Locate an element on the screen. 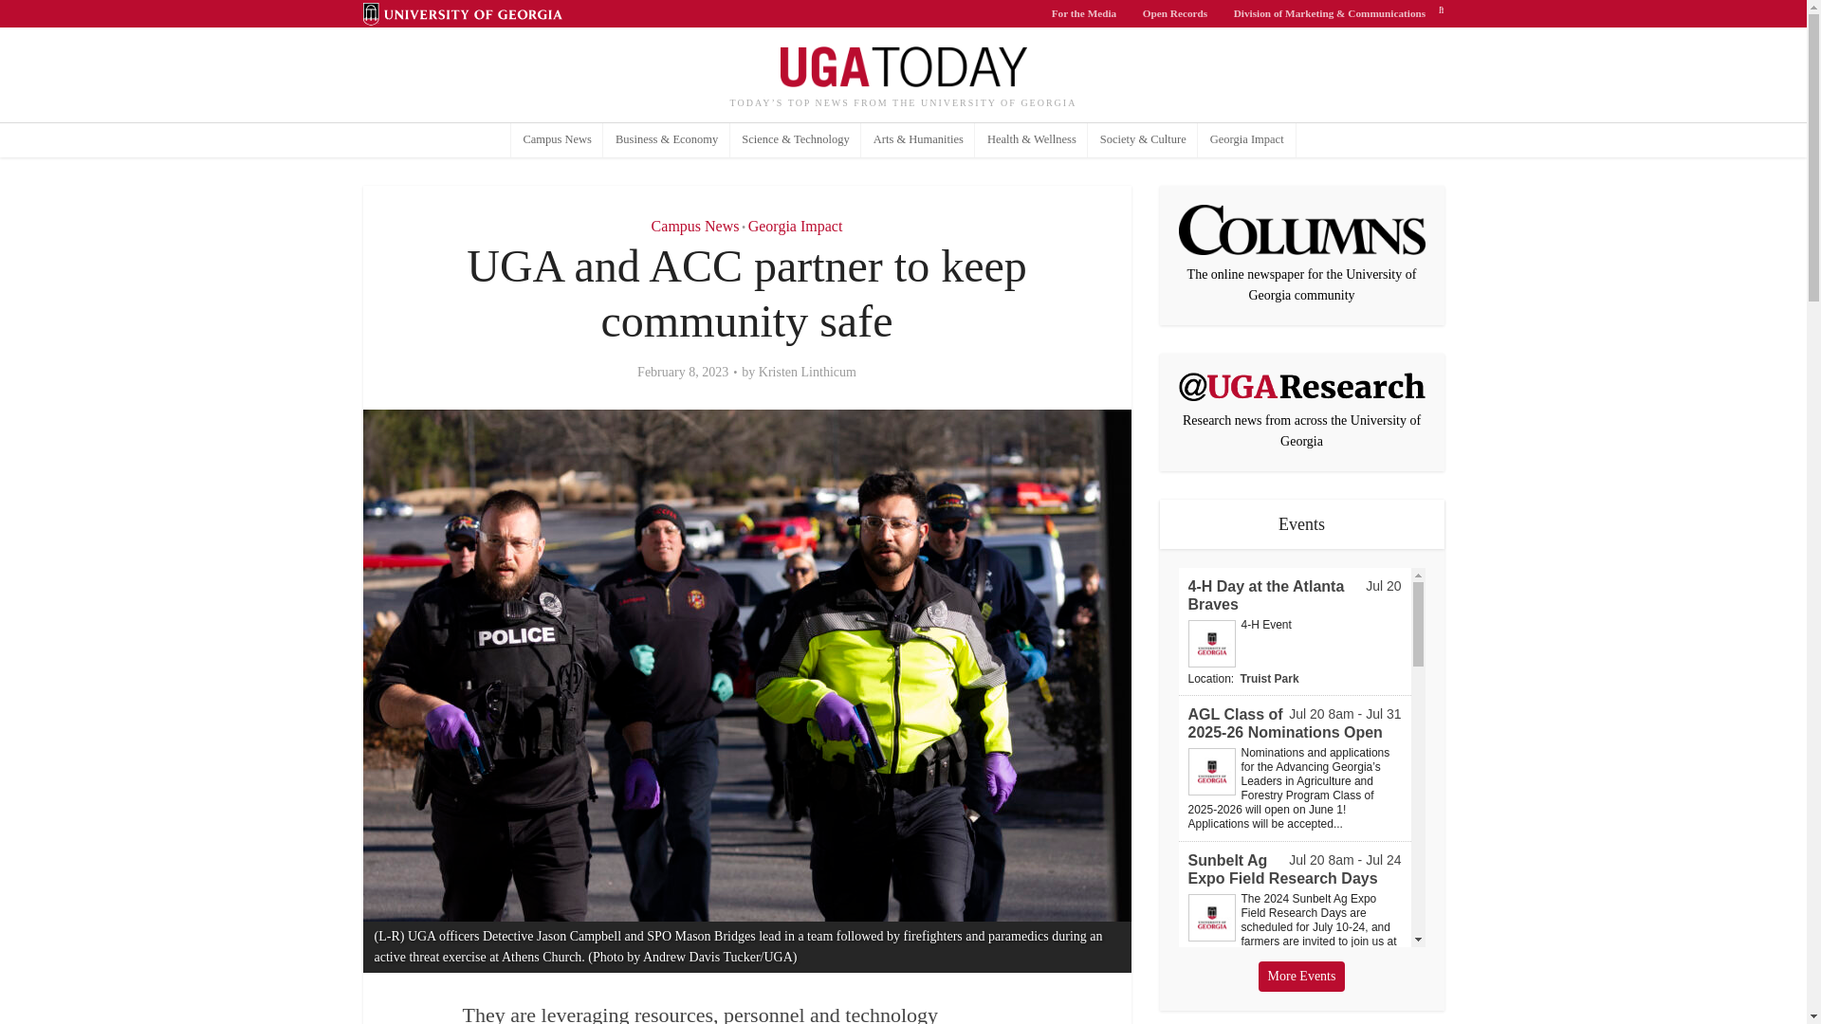 The width and height of the screenshot is (1821, 1024). Georgia Impact is located at coordinates (1246, 140).